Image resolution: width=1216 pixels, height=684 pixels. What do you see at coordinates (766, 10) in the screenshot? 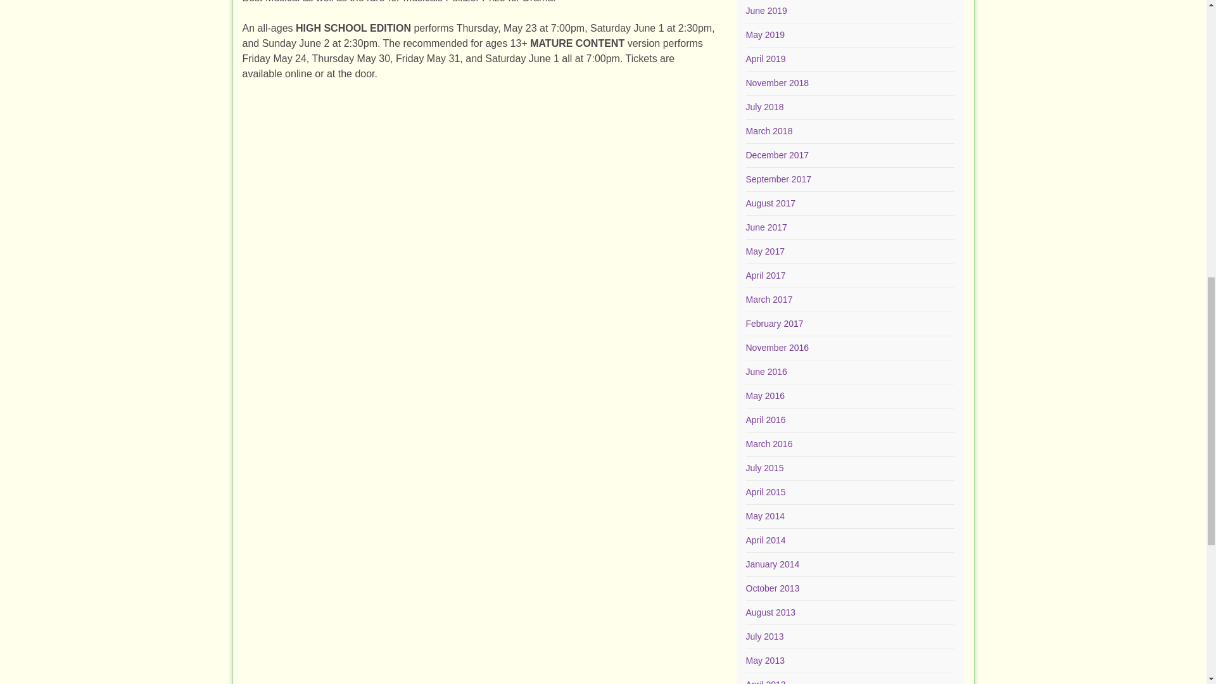
I see `June 2019` at bounding box center [766, 10].